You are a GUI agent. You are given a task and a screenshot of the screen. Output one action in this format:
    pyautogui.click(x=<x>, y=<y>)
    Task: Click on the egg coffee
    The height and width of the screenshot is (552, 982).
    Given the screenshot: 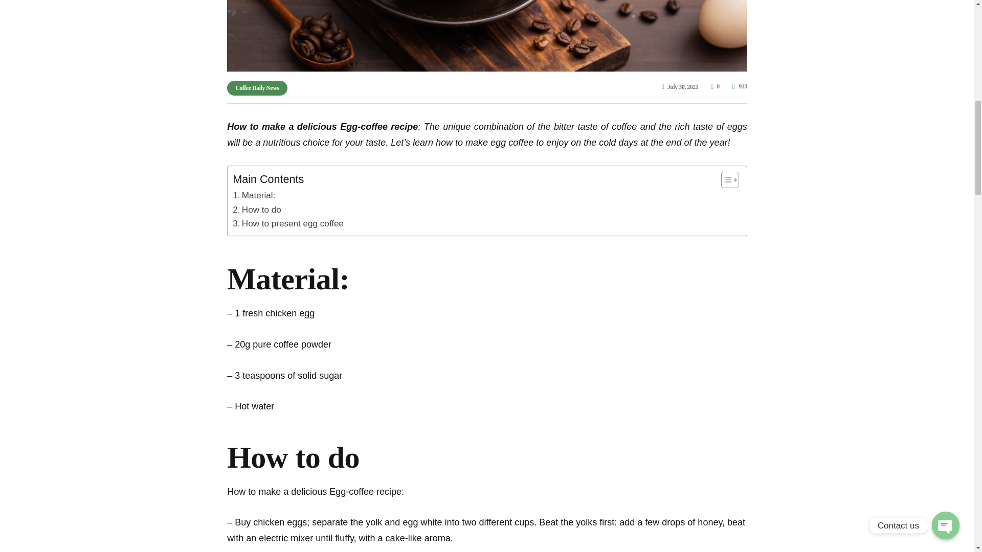 What is the action you would take?
    pyautogui.click(x=511, y=142)
    